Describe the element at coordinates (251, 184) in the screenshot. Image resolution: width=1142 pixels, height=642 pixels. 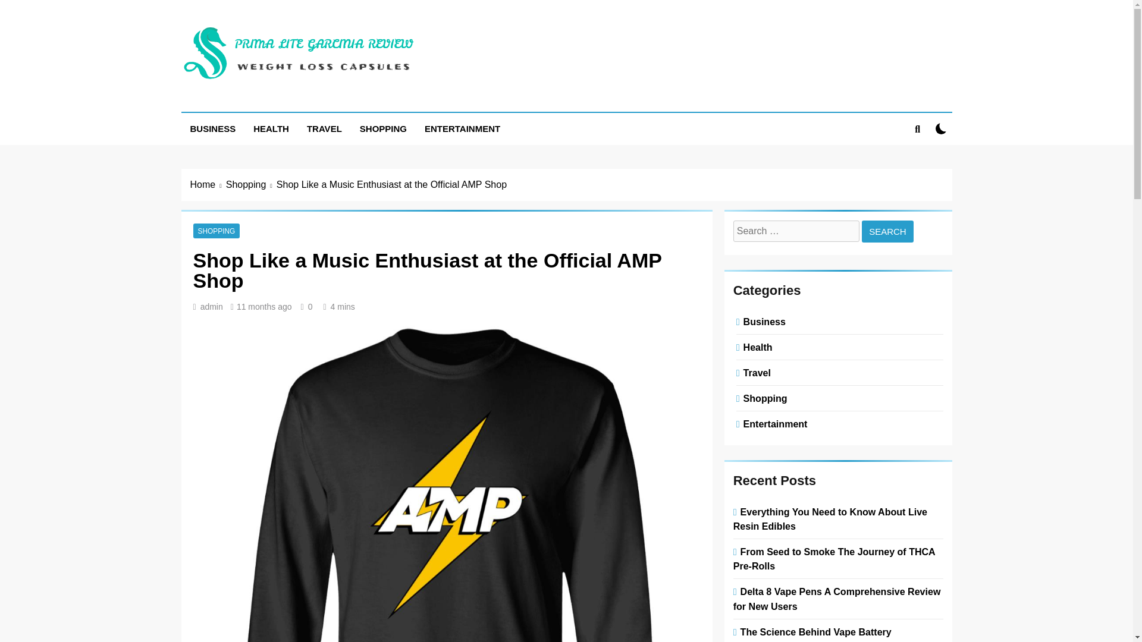
I see `Shopping` at that location.